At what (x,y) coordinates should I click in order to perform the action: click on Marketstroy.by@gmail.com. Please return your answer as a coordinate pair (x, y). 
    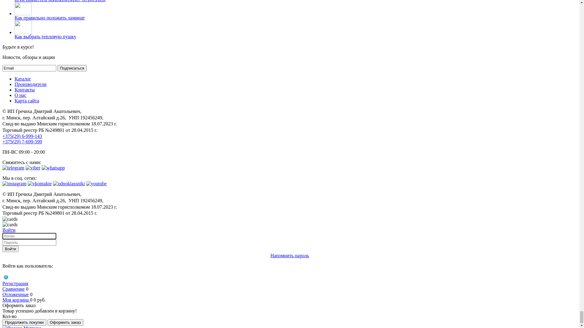
    Looking at the image, I should click on (29, 104).